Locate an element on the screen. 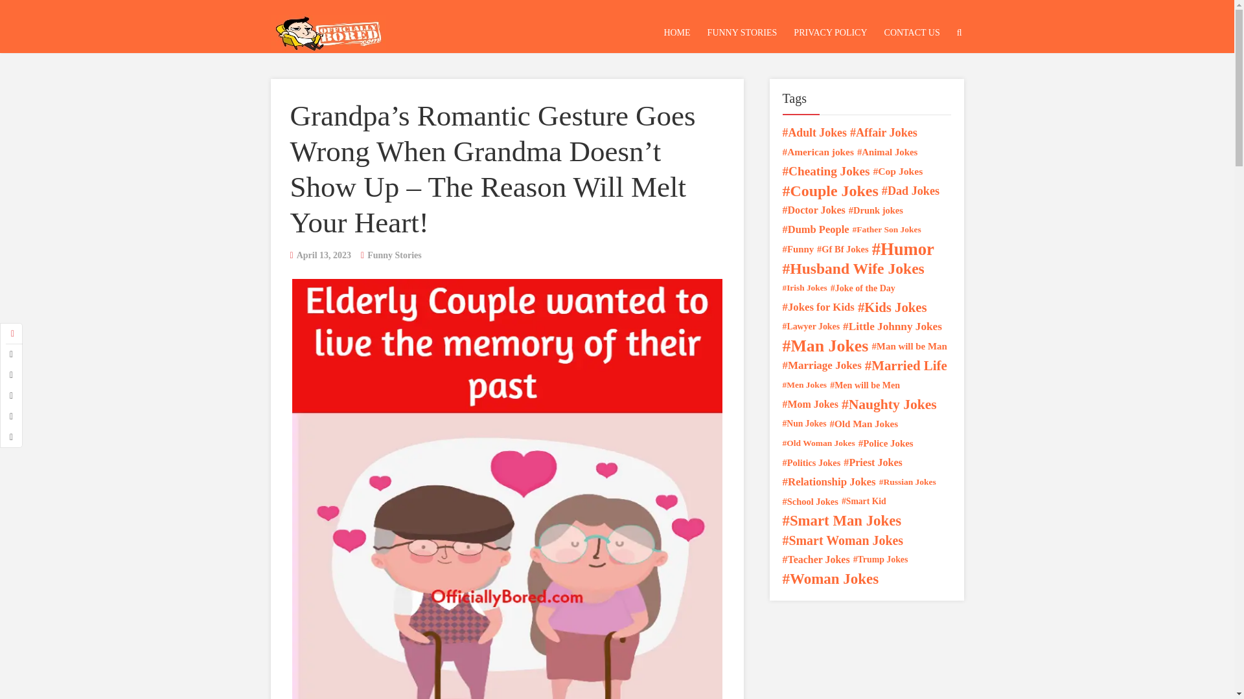 This screenshot has height=699, width=1244. PRIVACY POLICY is located at coordinates (829, 32).